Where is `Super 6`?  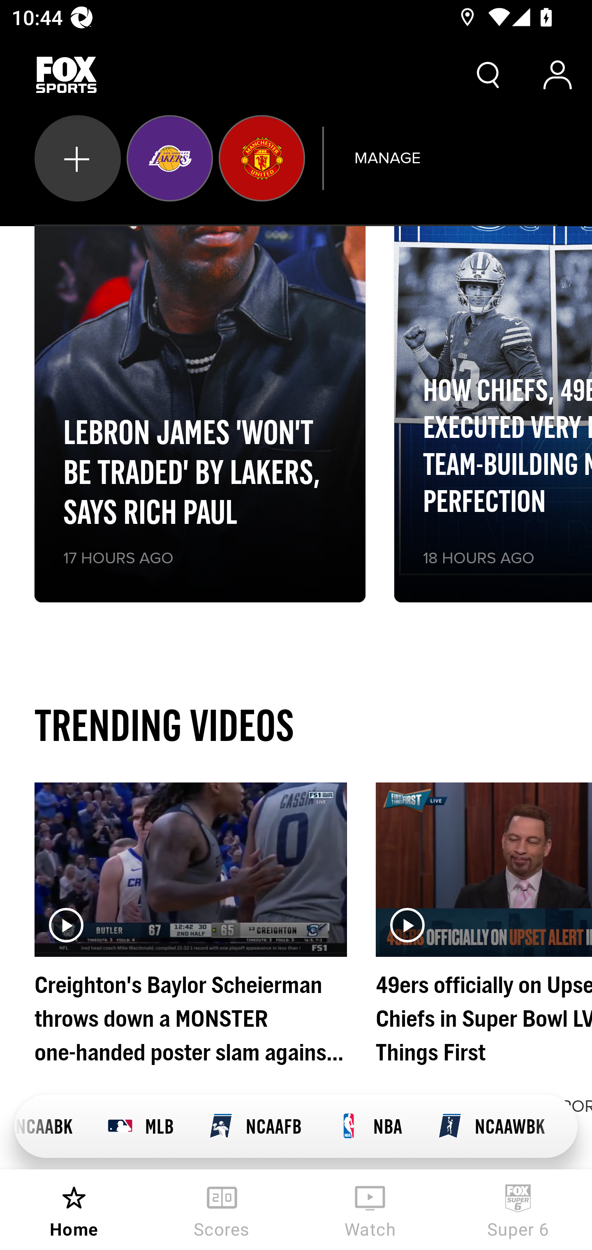 Super 6 is located at coordinates (518, 1210).